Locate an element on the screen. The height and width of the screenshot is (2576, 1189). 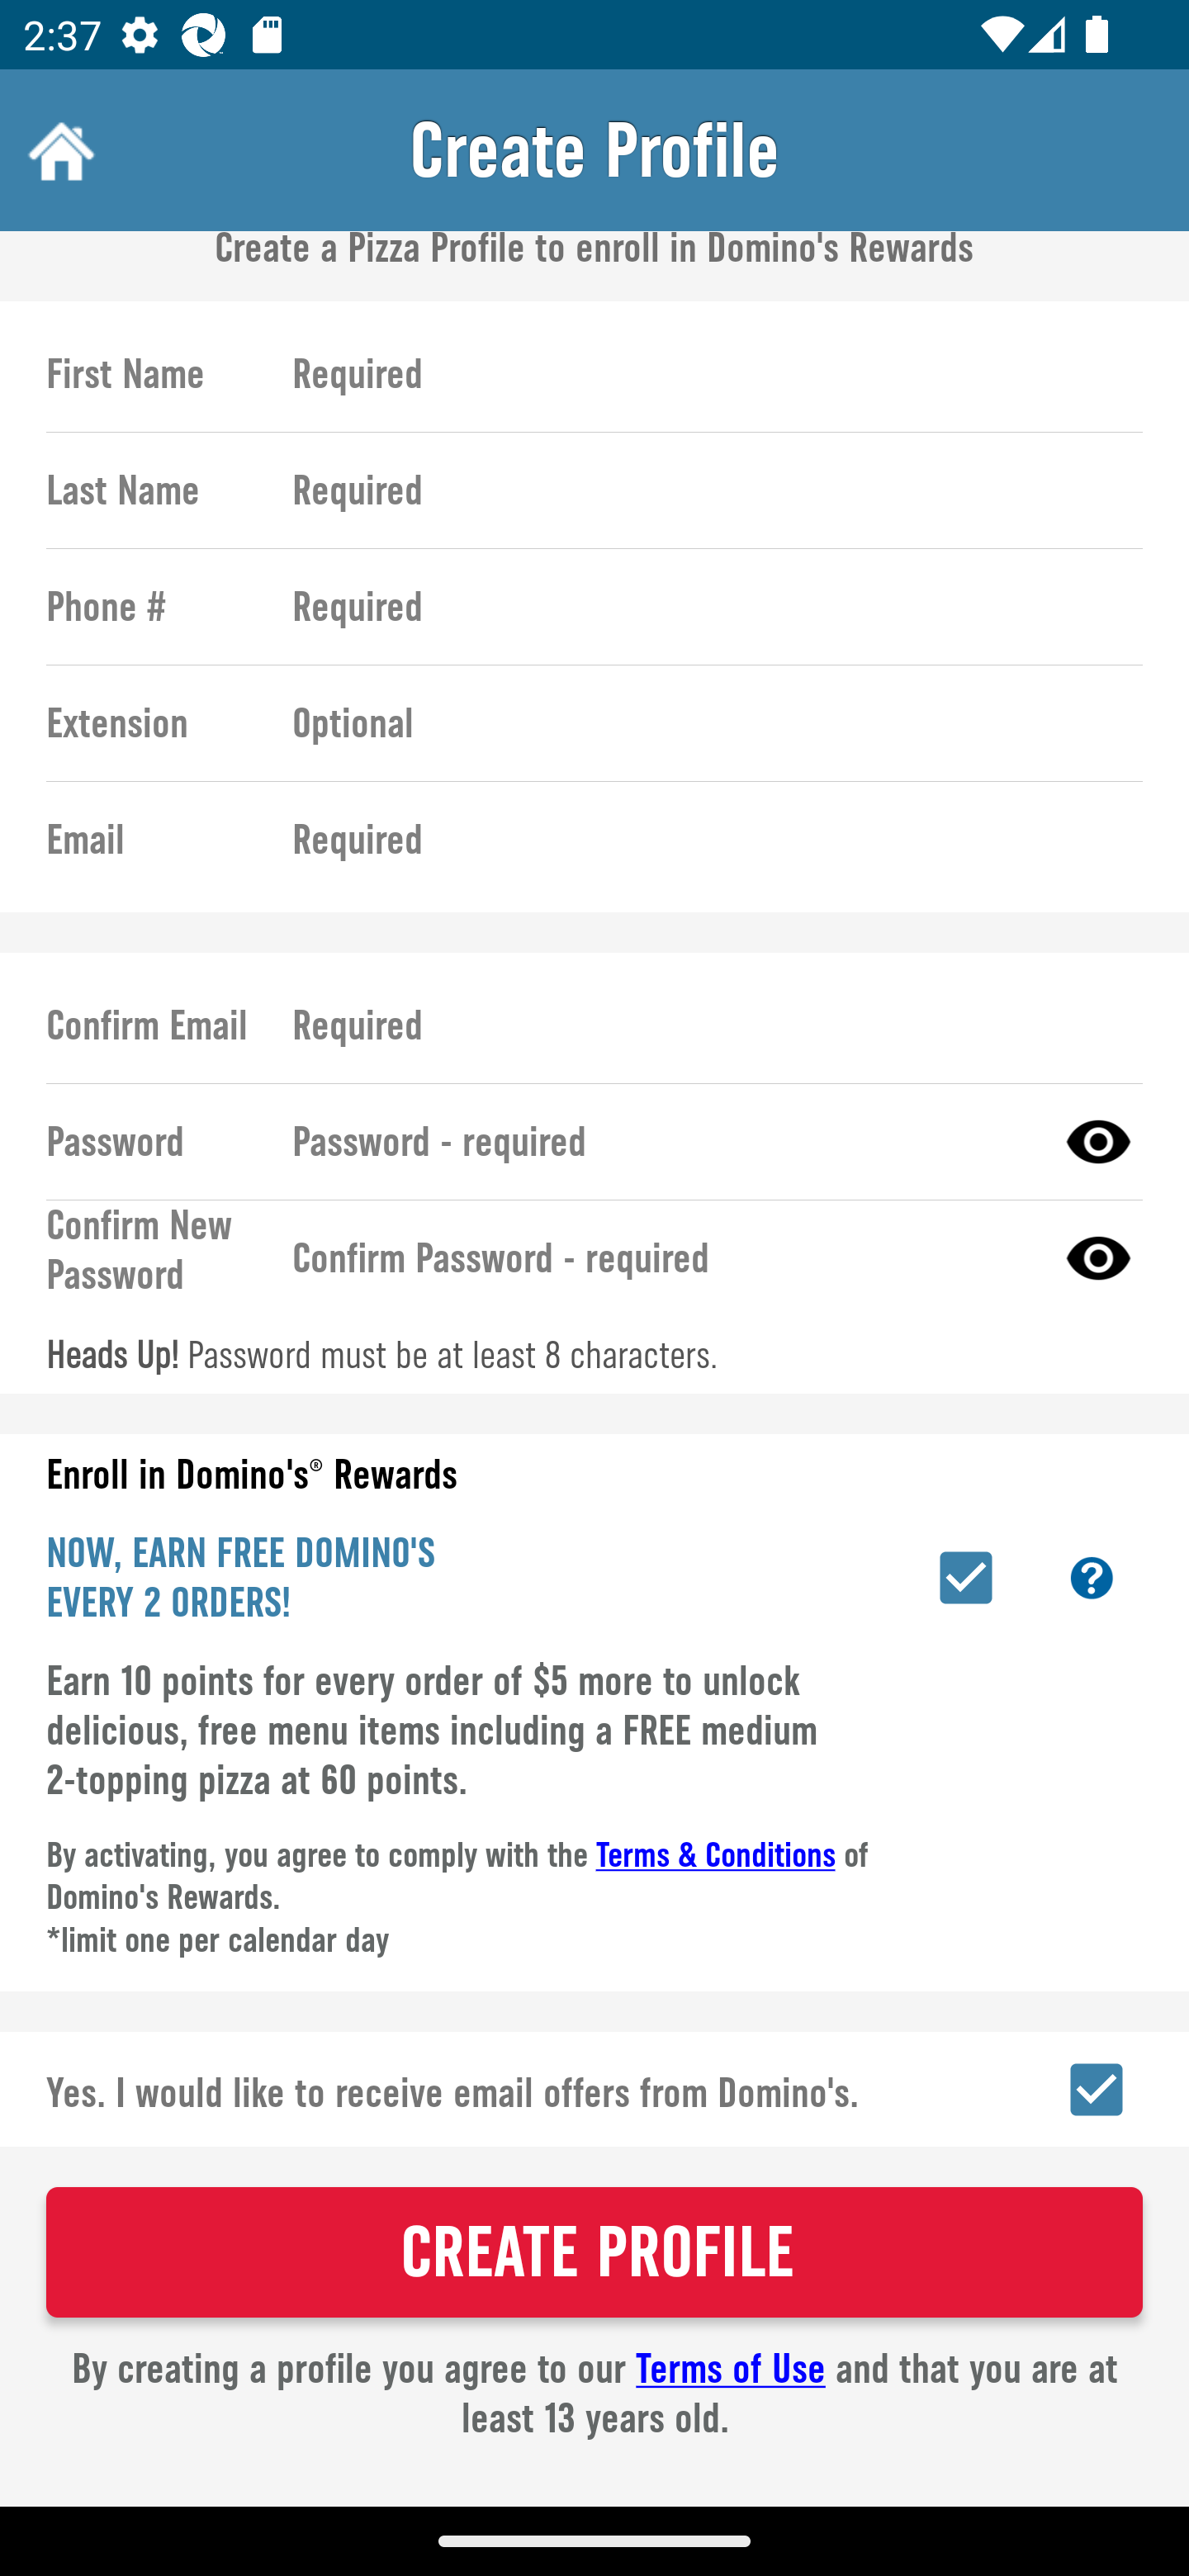
Required Confirm Email Address is located at coordinates (703, 1026).